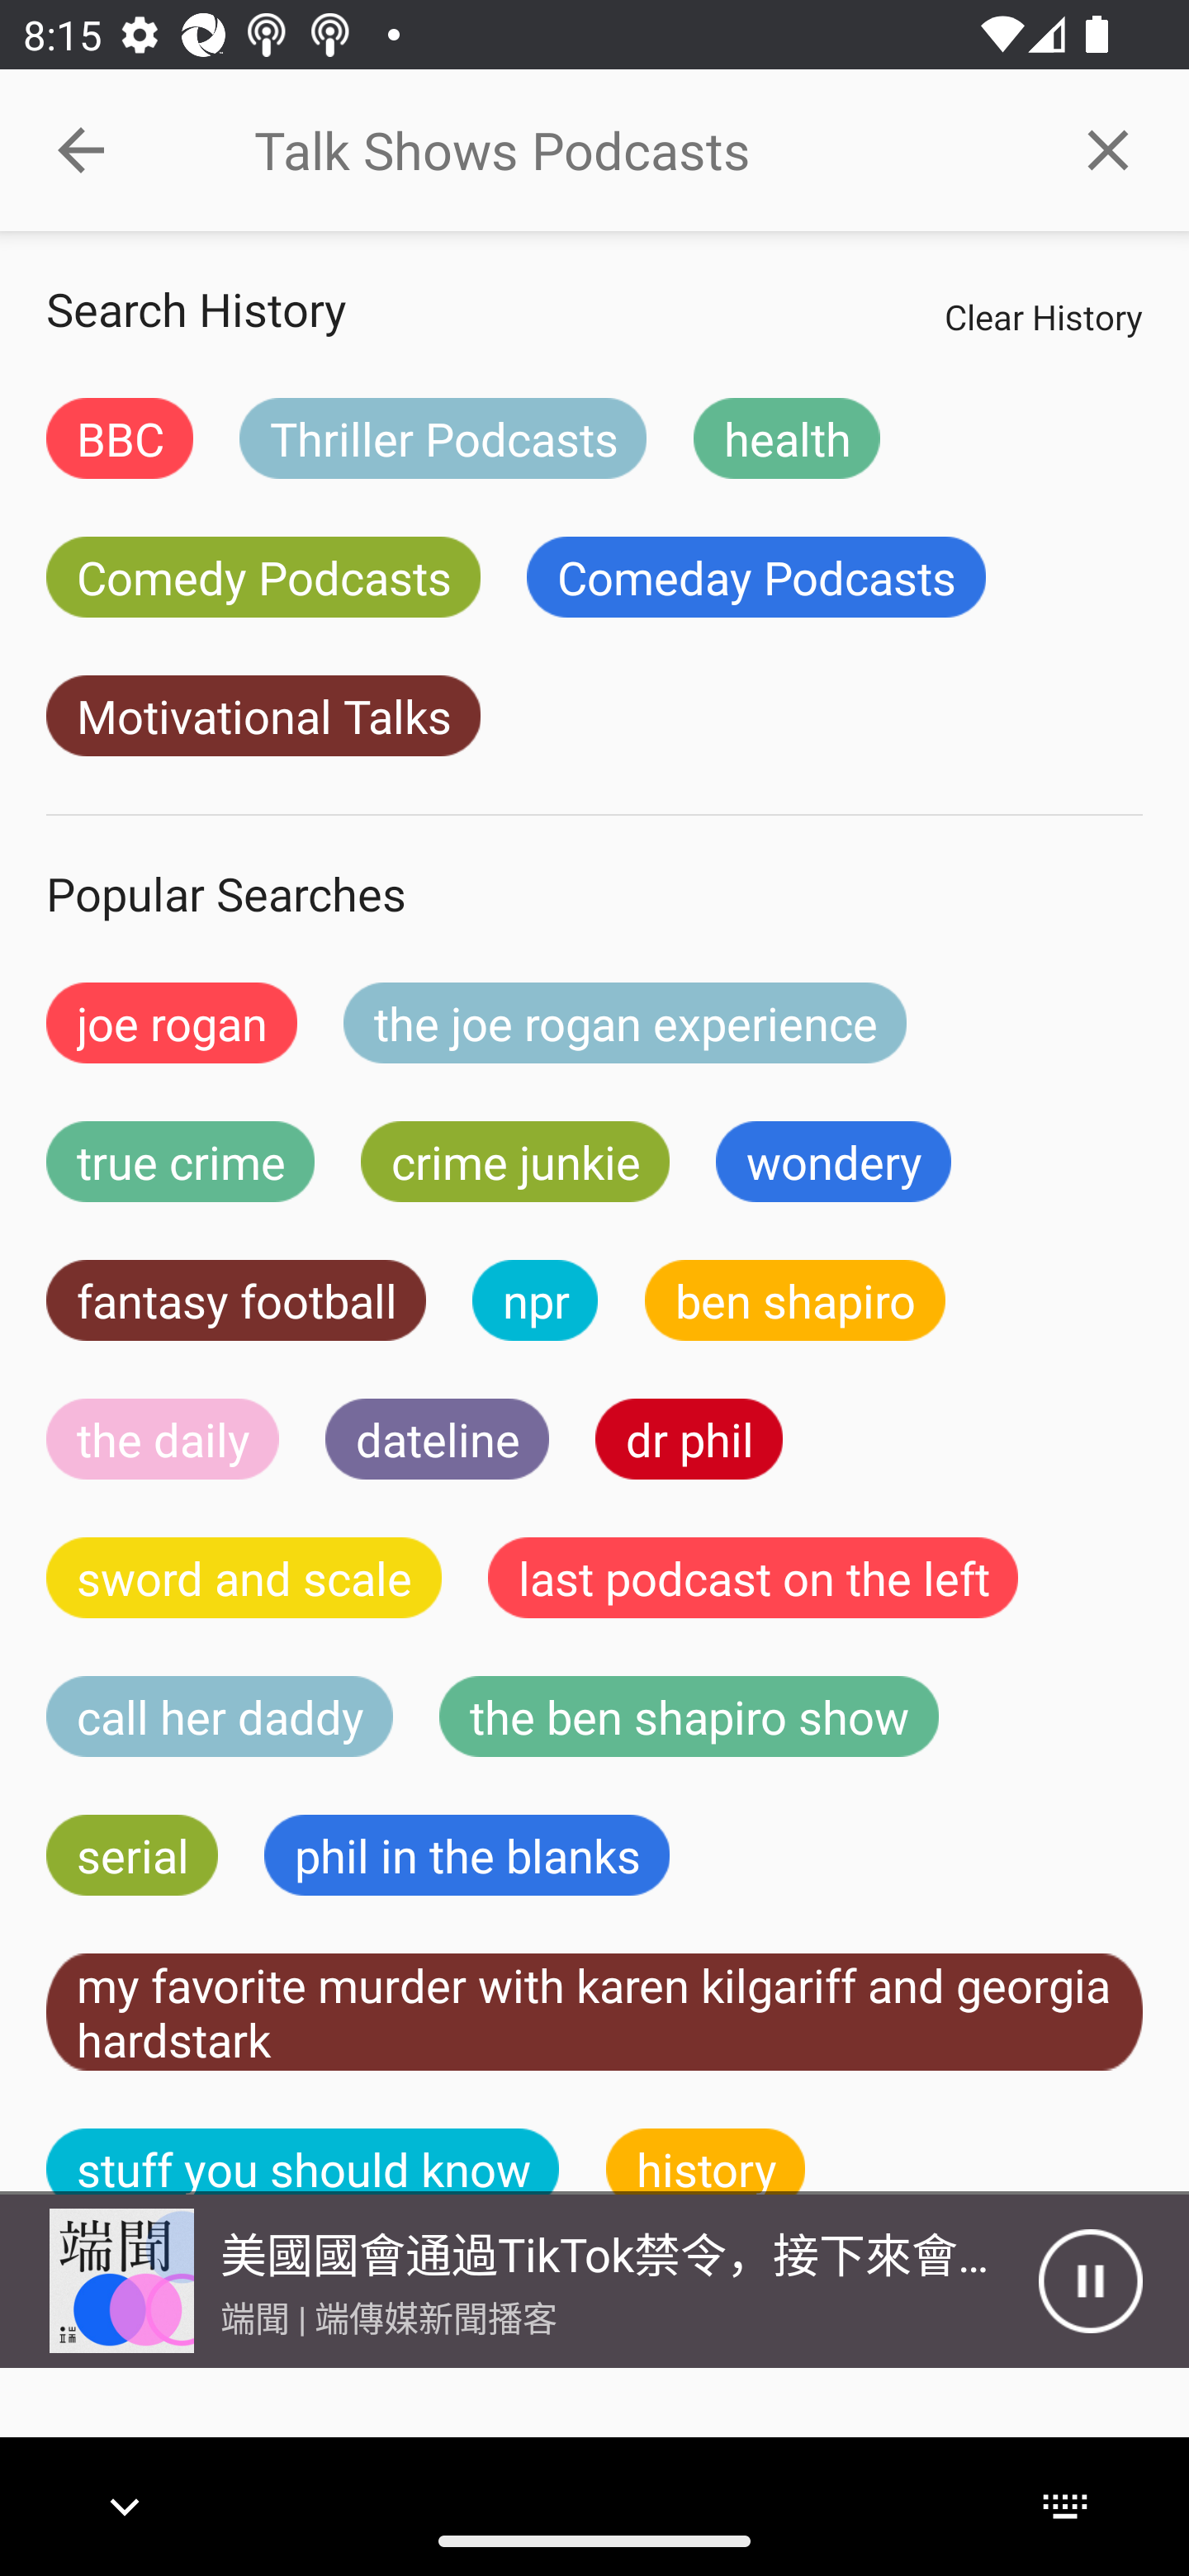 The image size is (1189, 2576). What do you see at coordinates (163, 1438) in the screenshot?
I see `the daily` at bounding box center [163, 1438].